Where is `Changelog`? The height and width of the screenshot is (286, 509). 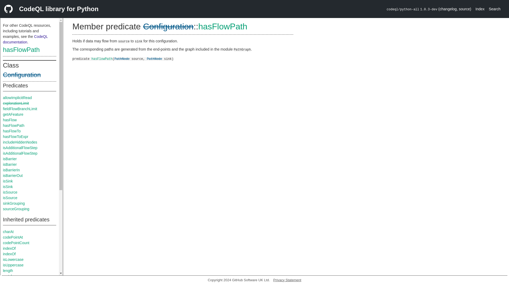 Changelog is located at coordinates (448, 9).